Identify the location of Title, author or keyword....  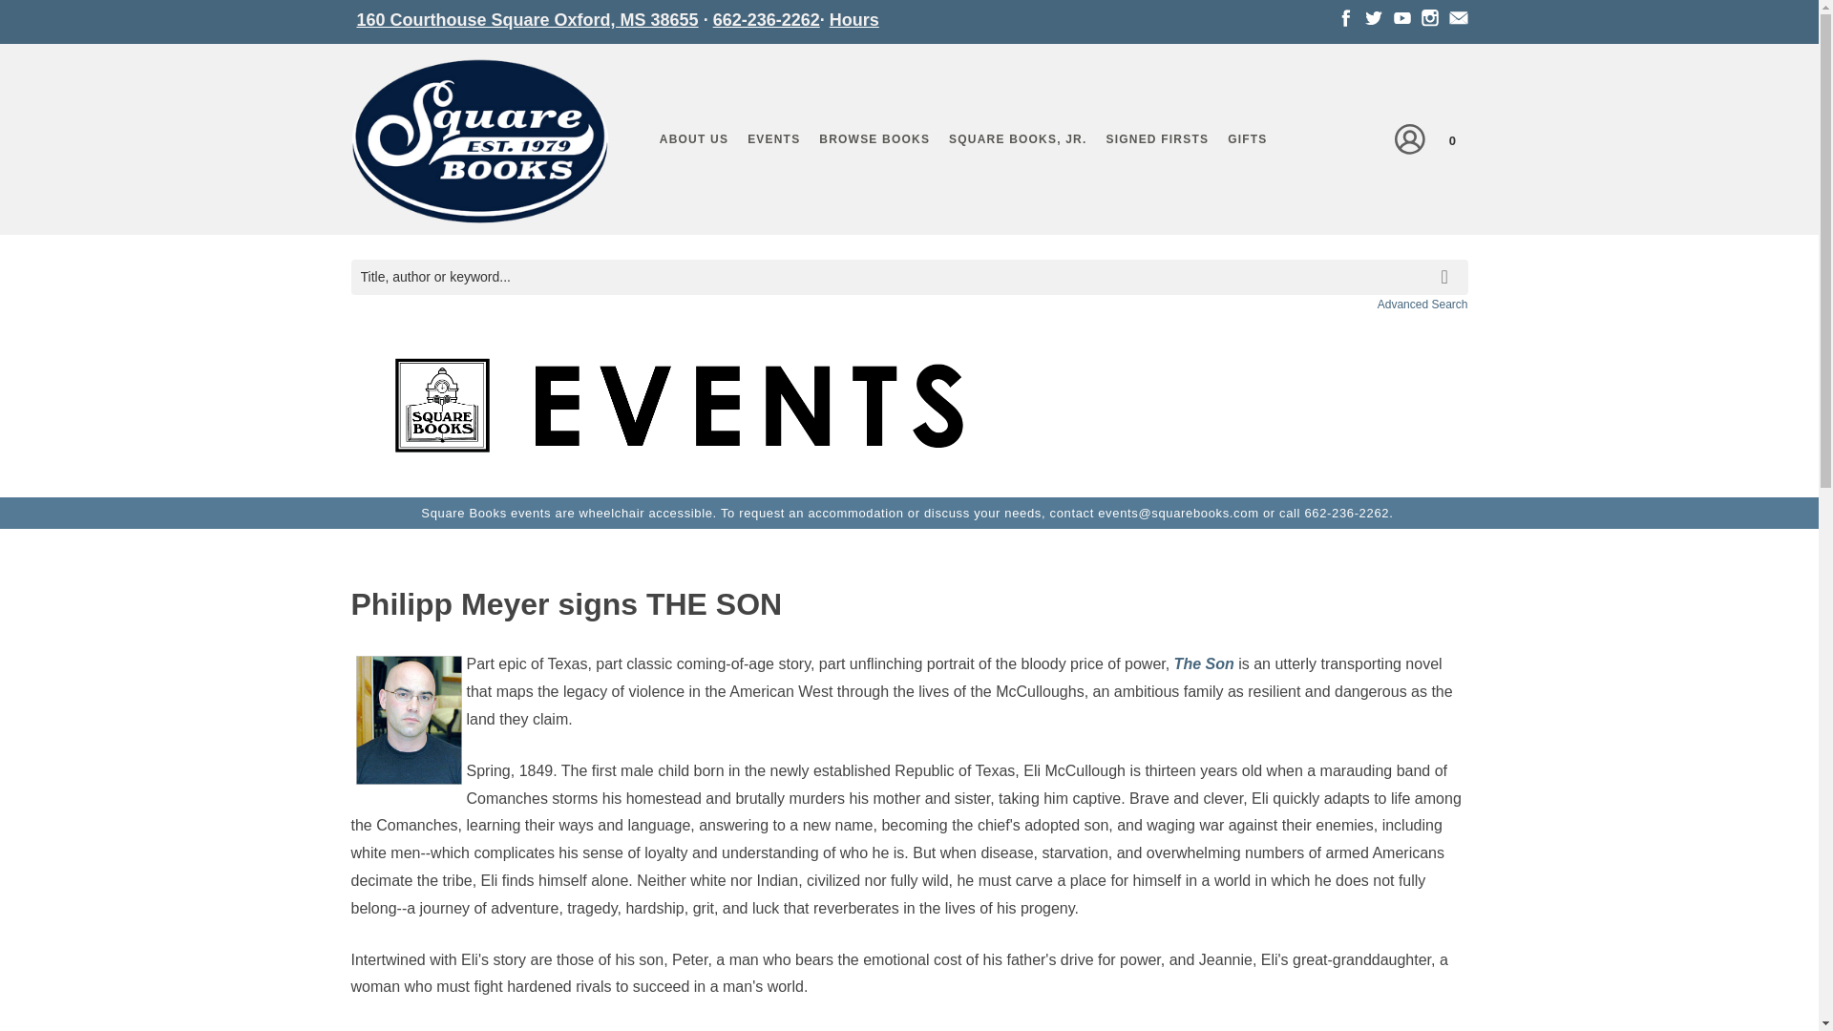
(909, 277).